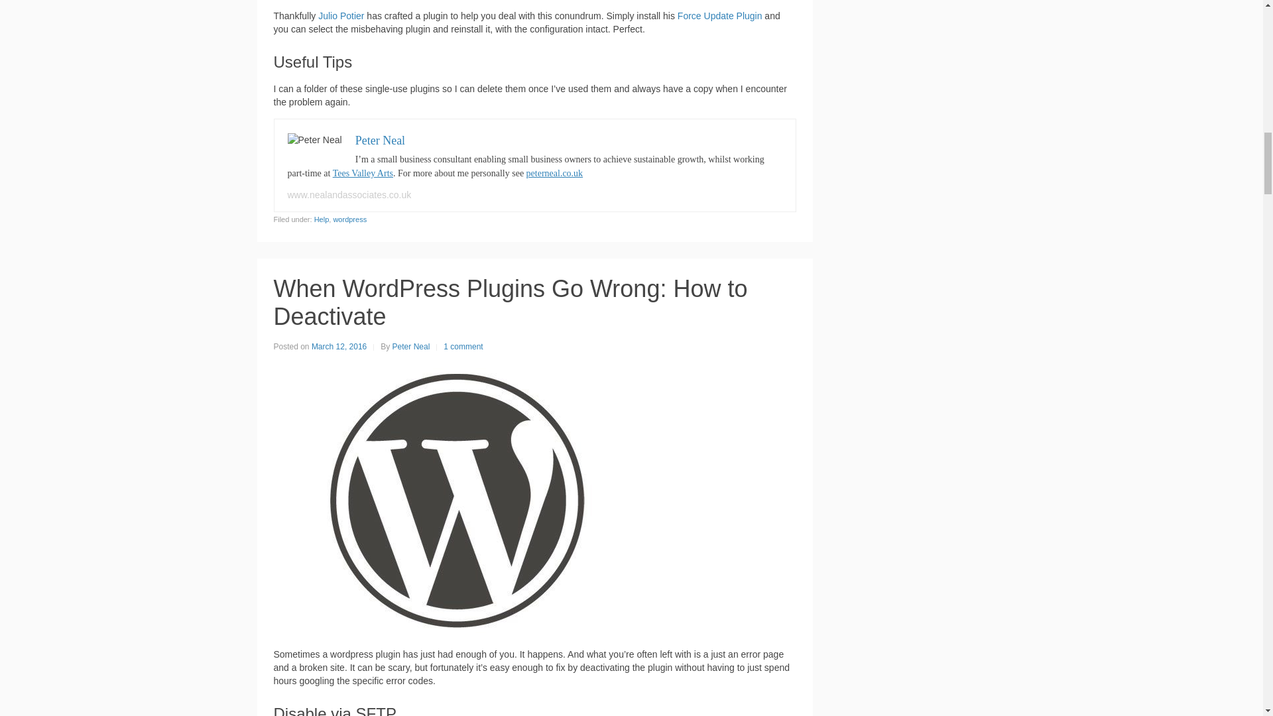 The height and width of the screenshot is (716, 1273). I want to click on Peter Neal, so click(411, 347).